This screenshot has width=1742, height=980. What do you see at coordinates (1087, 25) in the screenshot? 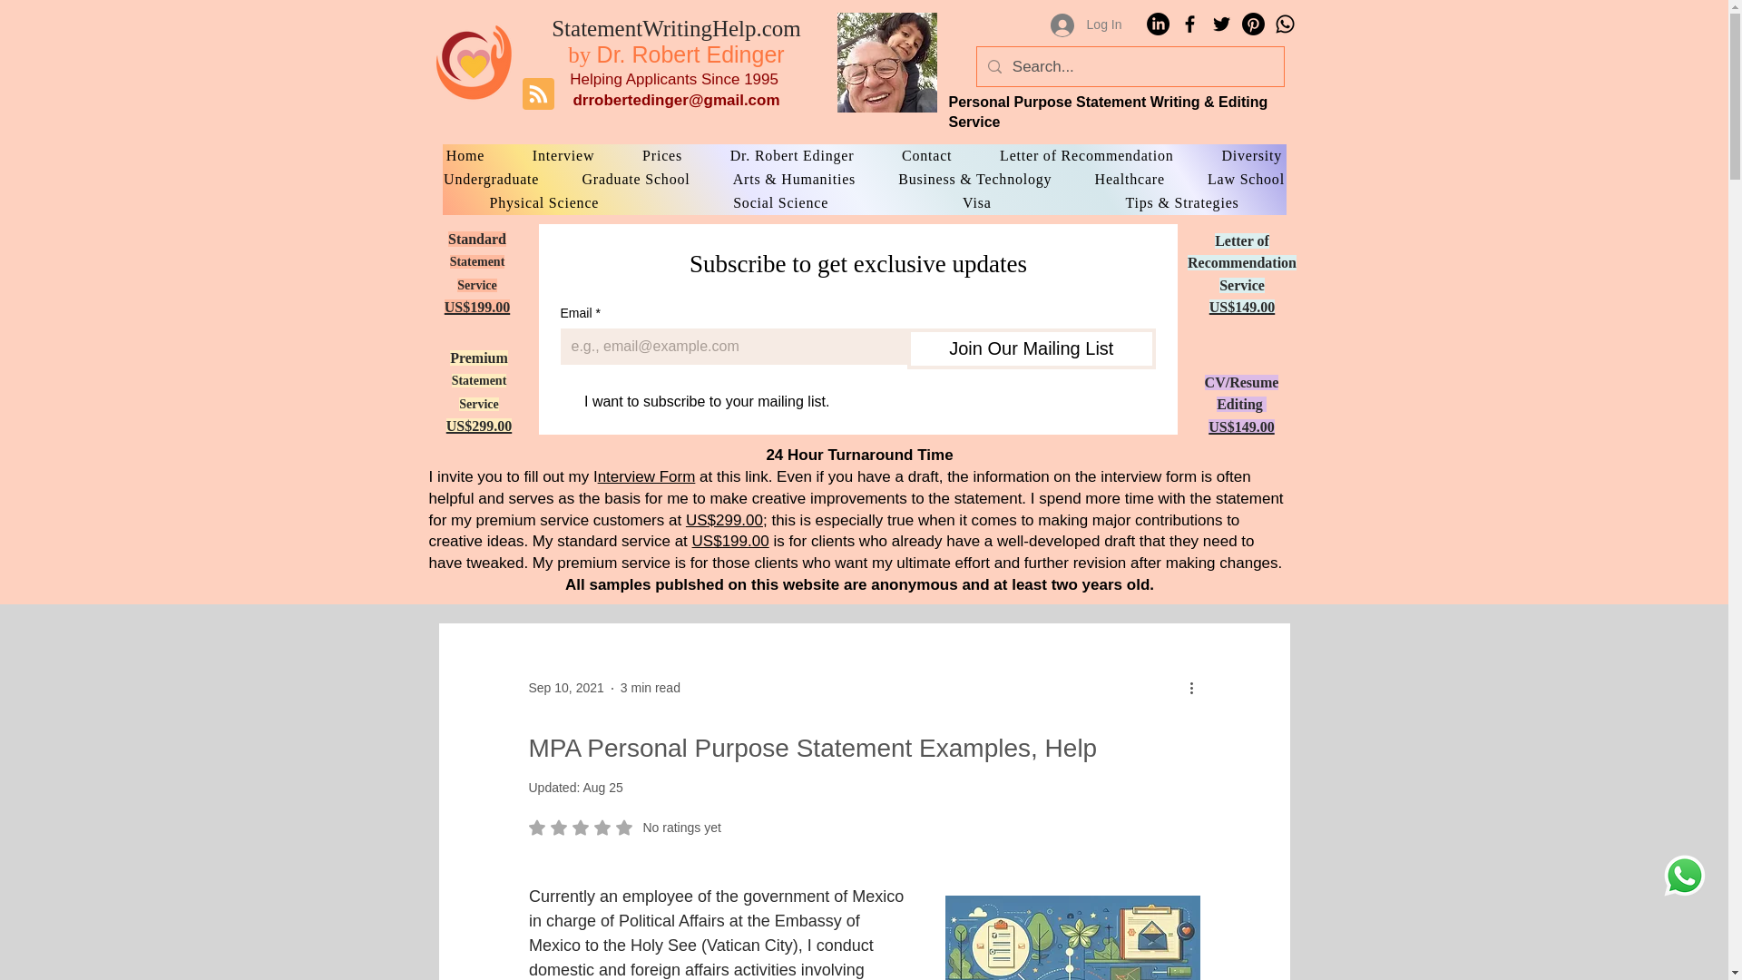
I see `Log In` at bounding box center [1087, 25].